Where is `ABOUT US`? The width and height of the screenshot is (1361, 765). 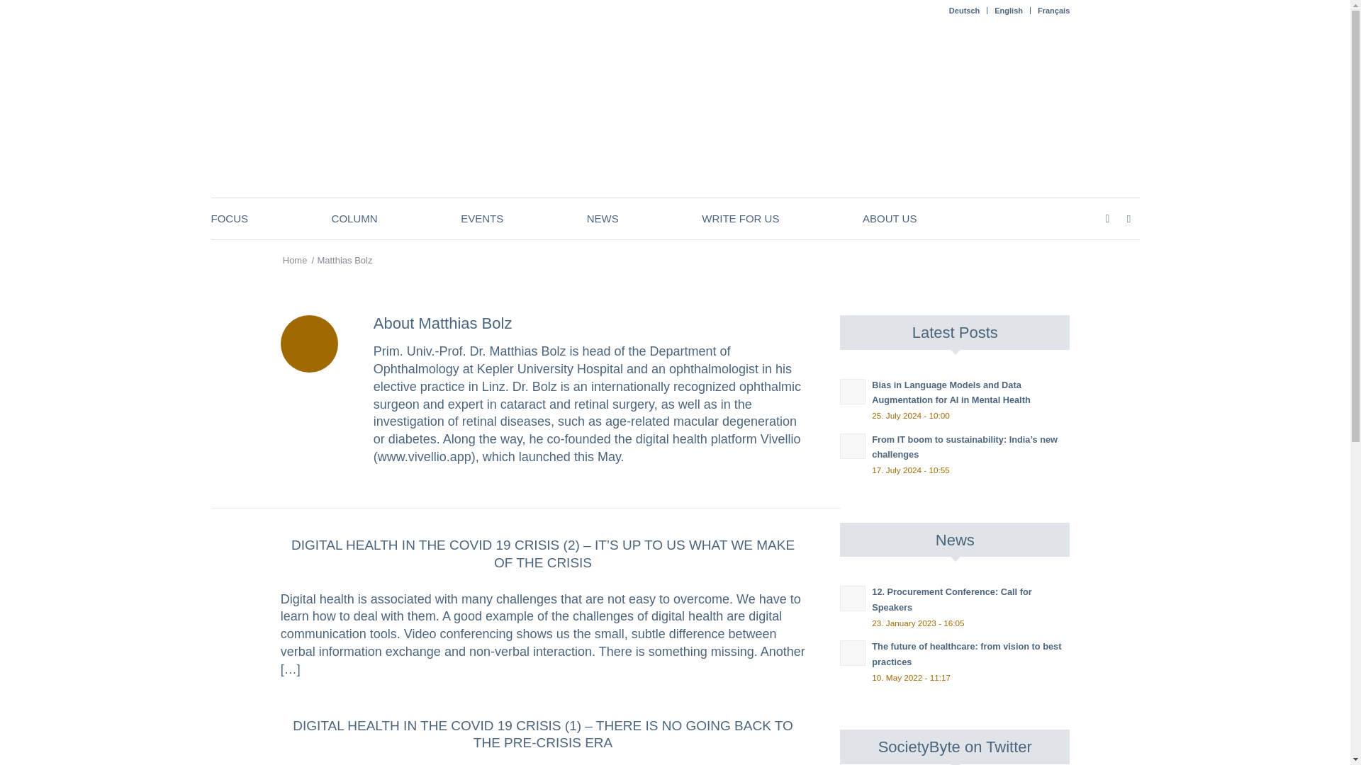
ABOUT US is located at coordinates (889, 218).